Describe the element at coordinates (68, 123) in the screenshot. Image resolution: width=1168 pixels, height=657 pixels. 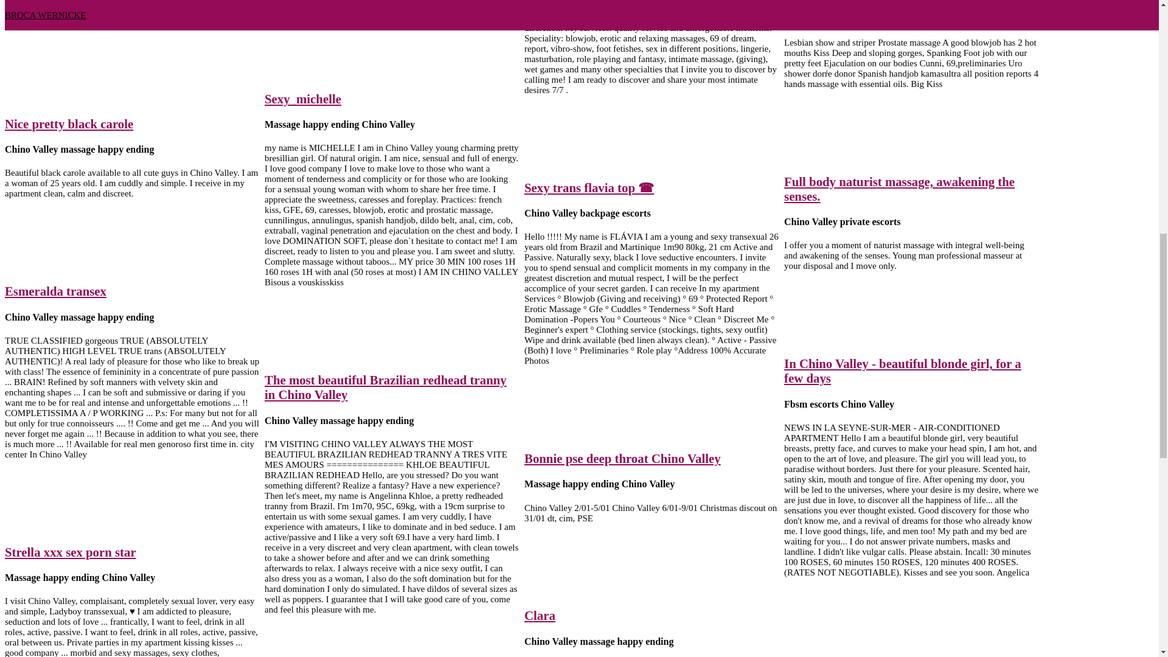
I see `Nice pretty black carole` at that location.